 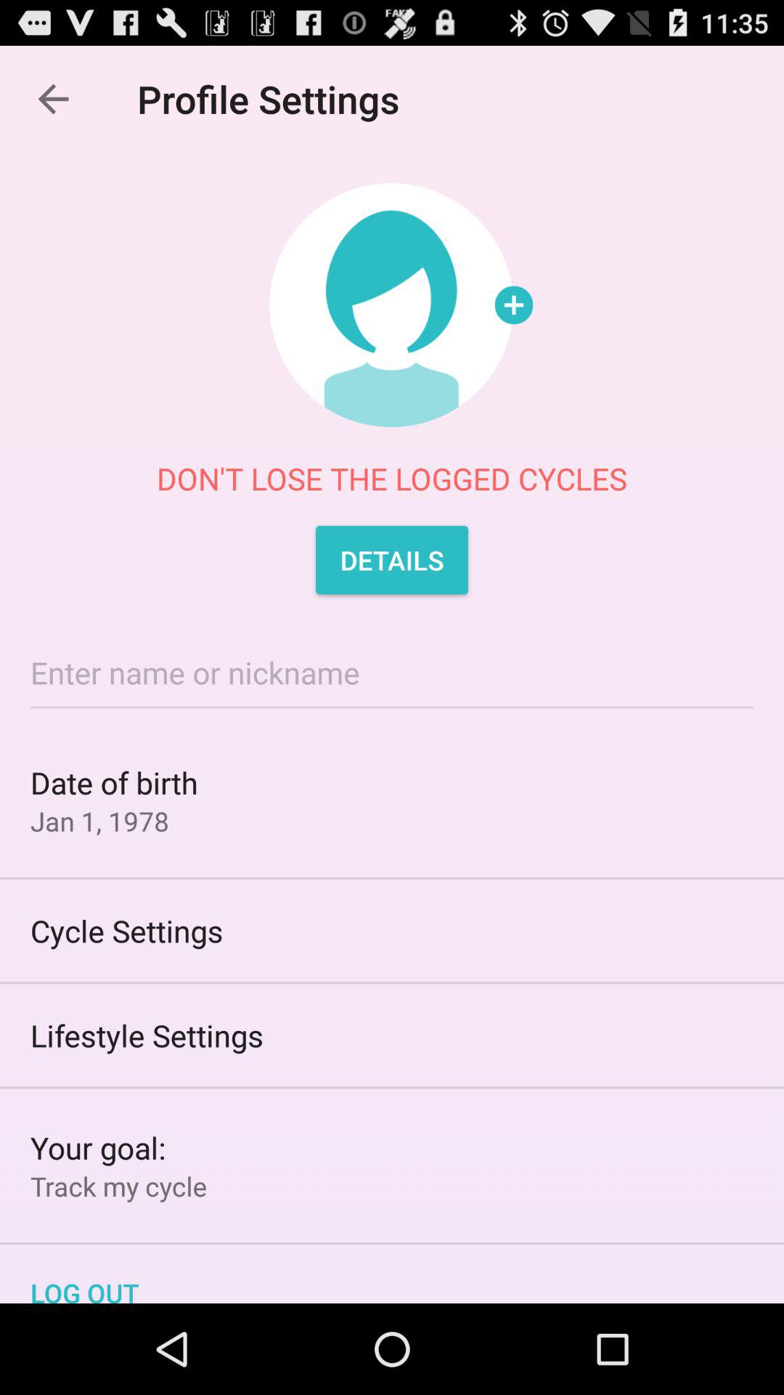 I want to click on swipe to the cycle settings item, so click(x=392, y=930).